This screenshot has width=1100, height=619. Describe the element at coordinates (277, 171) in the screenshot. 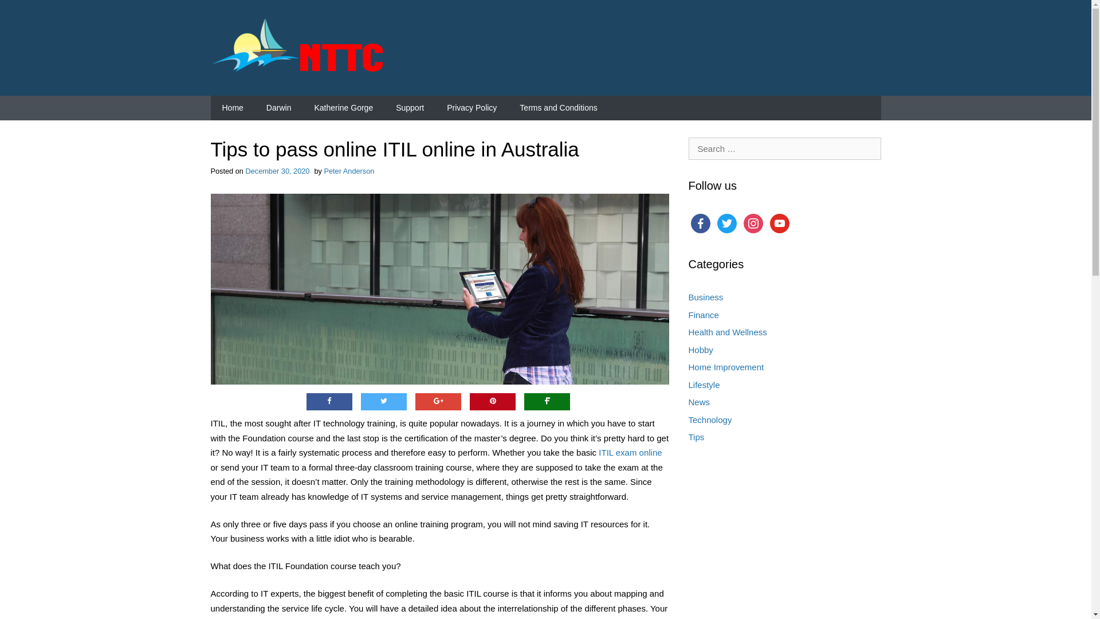

I see `December 30, 2020` at that location.